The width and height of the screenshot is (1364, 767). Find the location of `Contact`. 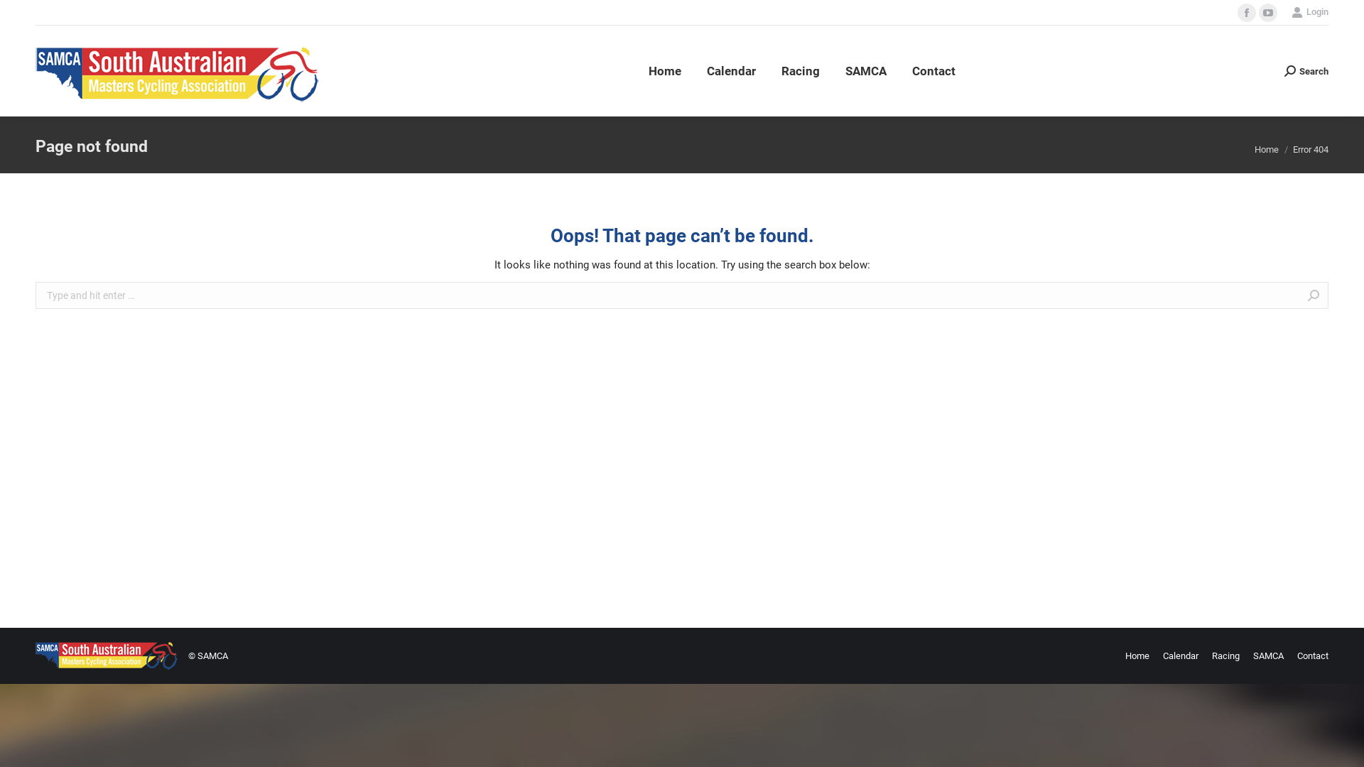

Contact is located at coordinates (1313, 656).